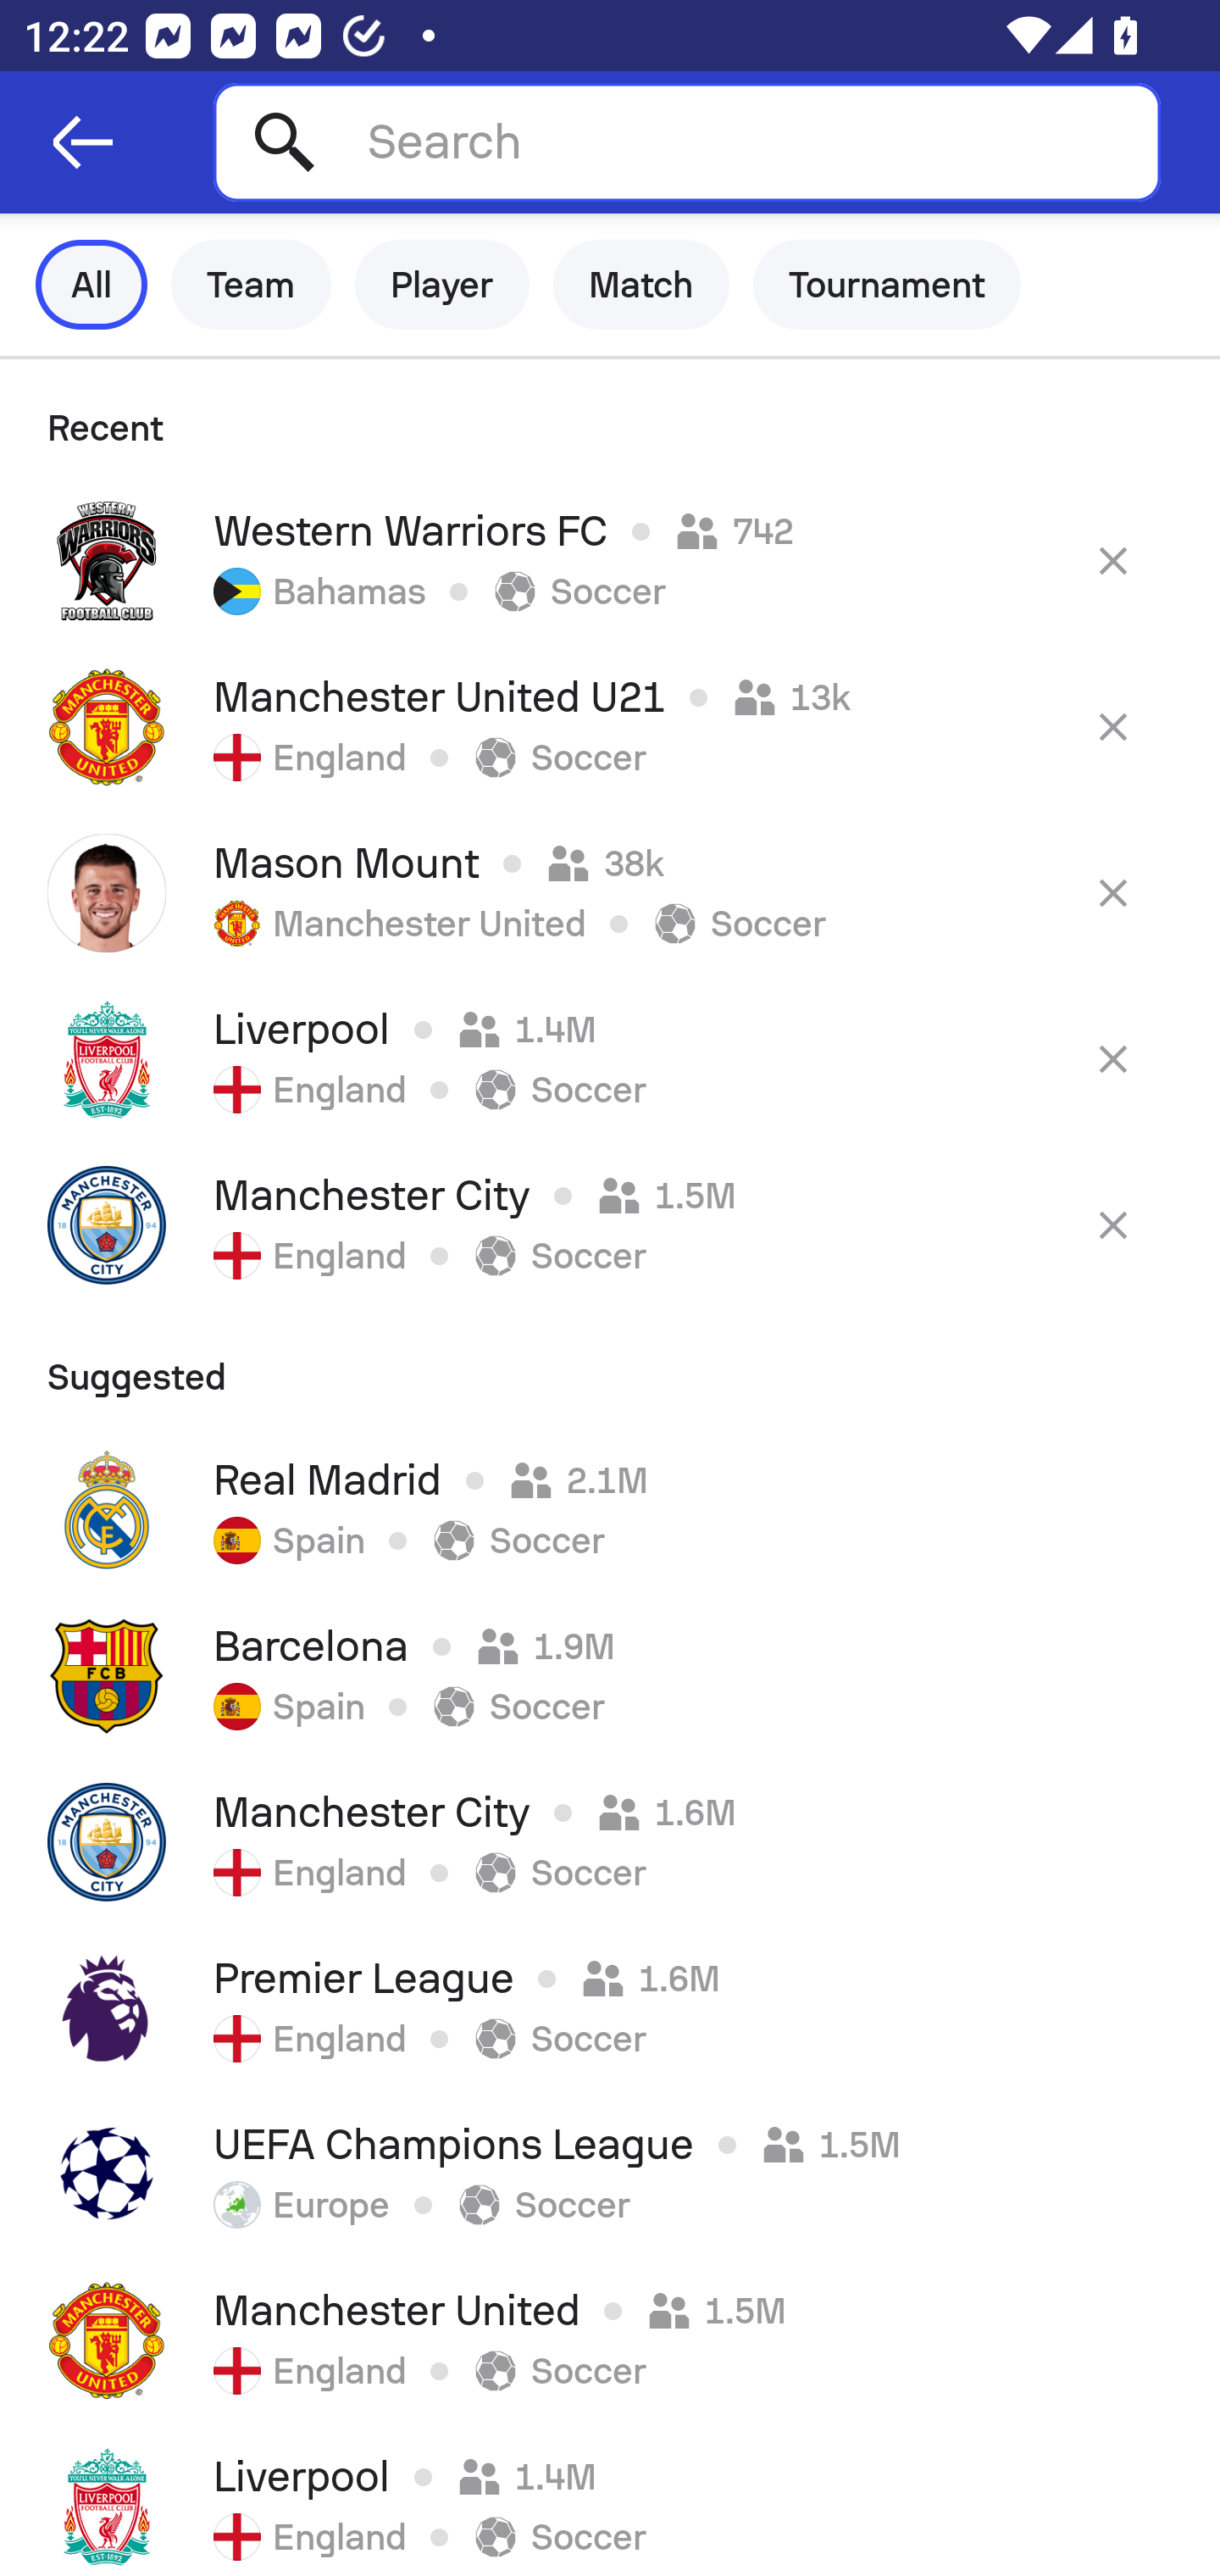 The image size is (1220, 2576). I want to click on Manchester United U21 13k England Soccer, so click(610, 726).